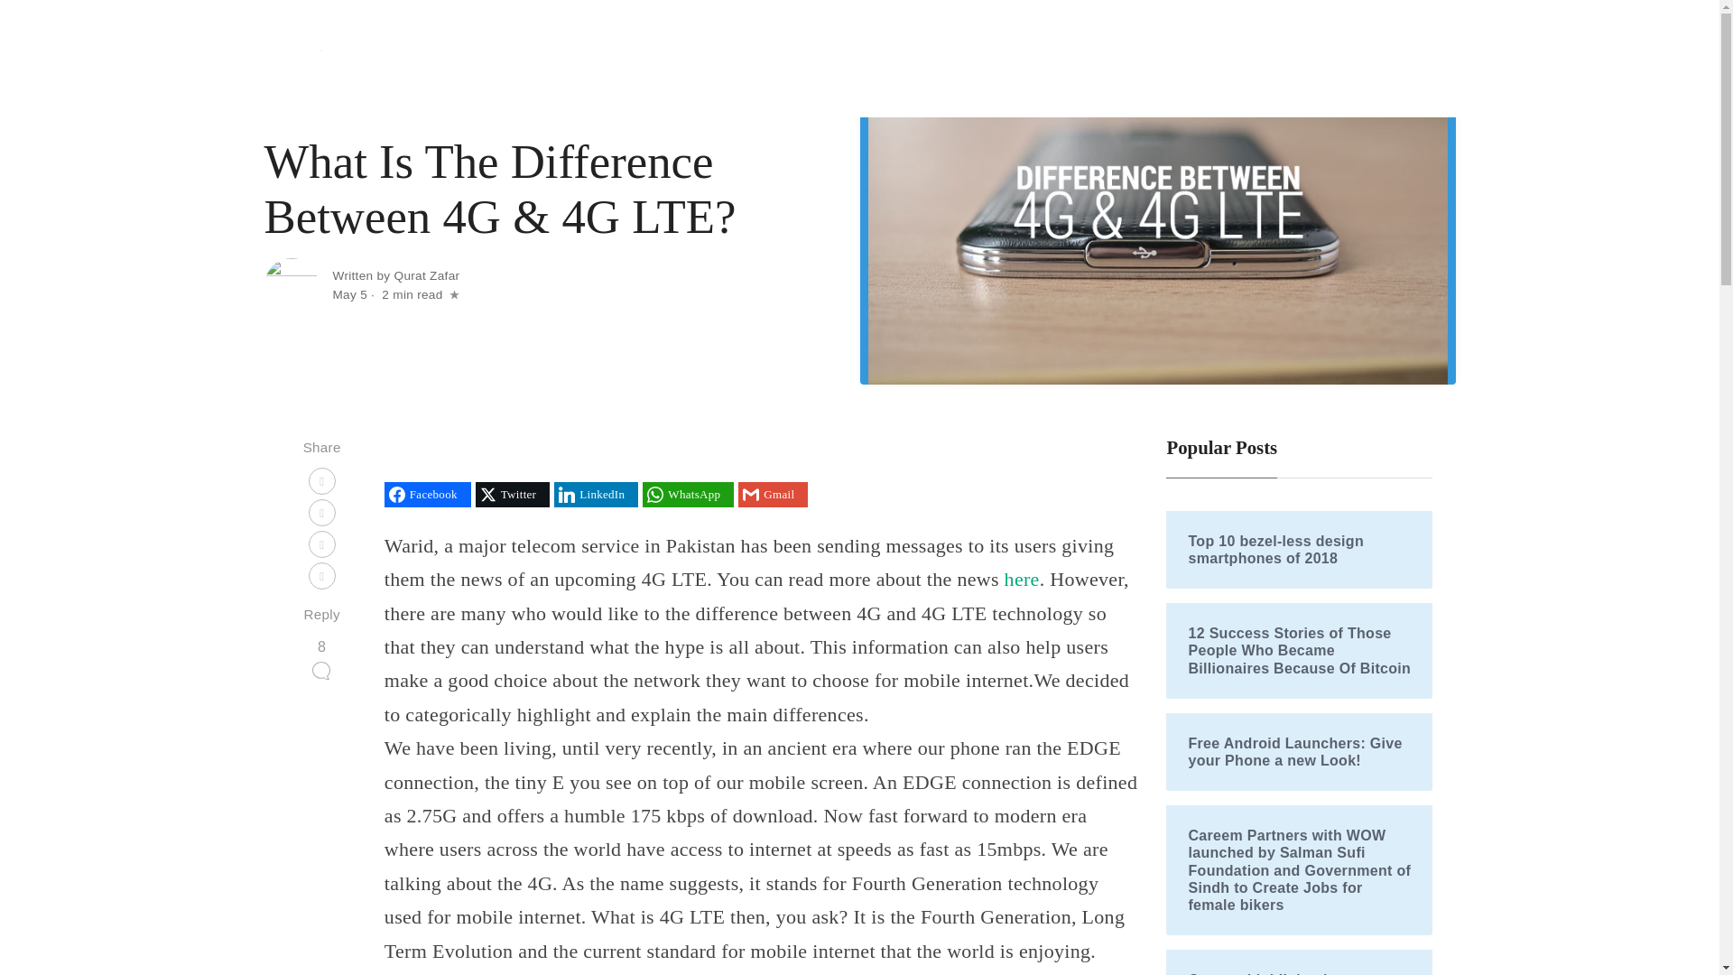 The width and height of the screenshot is (1733, 975). I want to click on Online Earning, so click(1329, 59).